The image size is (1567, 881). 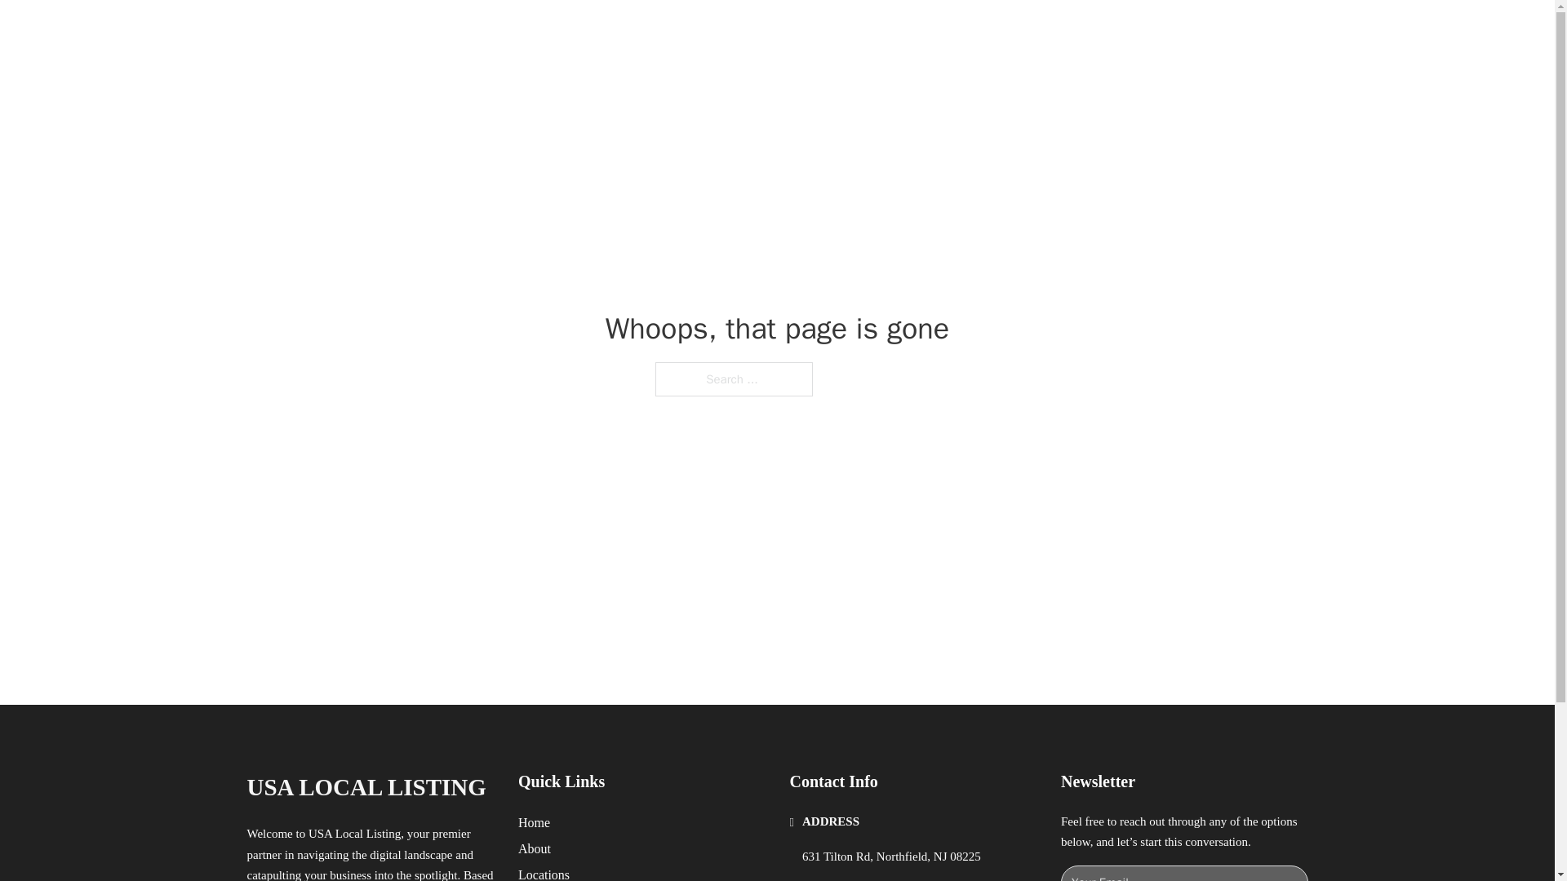 What do you see at coordinates (1053, 31) in the screenshot?
I see `LOCATIONS` at bounding box center [1053, 31].